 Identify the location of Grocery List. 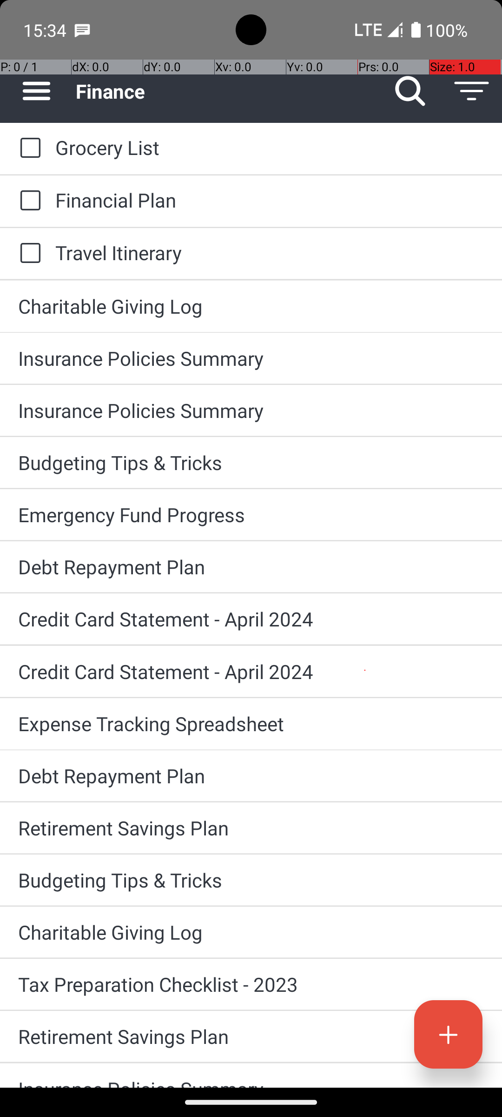
(270, 147).